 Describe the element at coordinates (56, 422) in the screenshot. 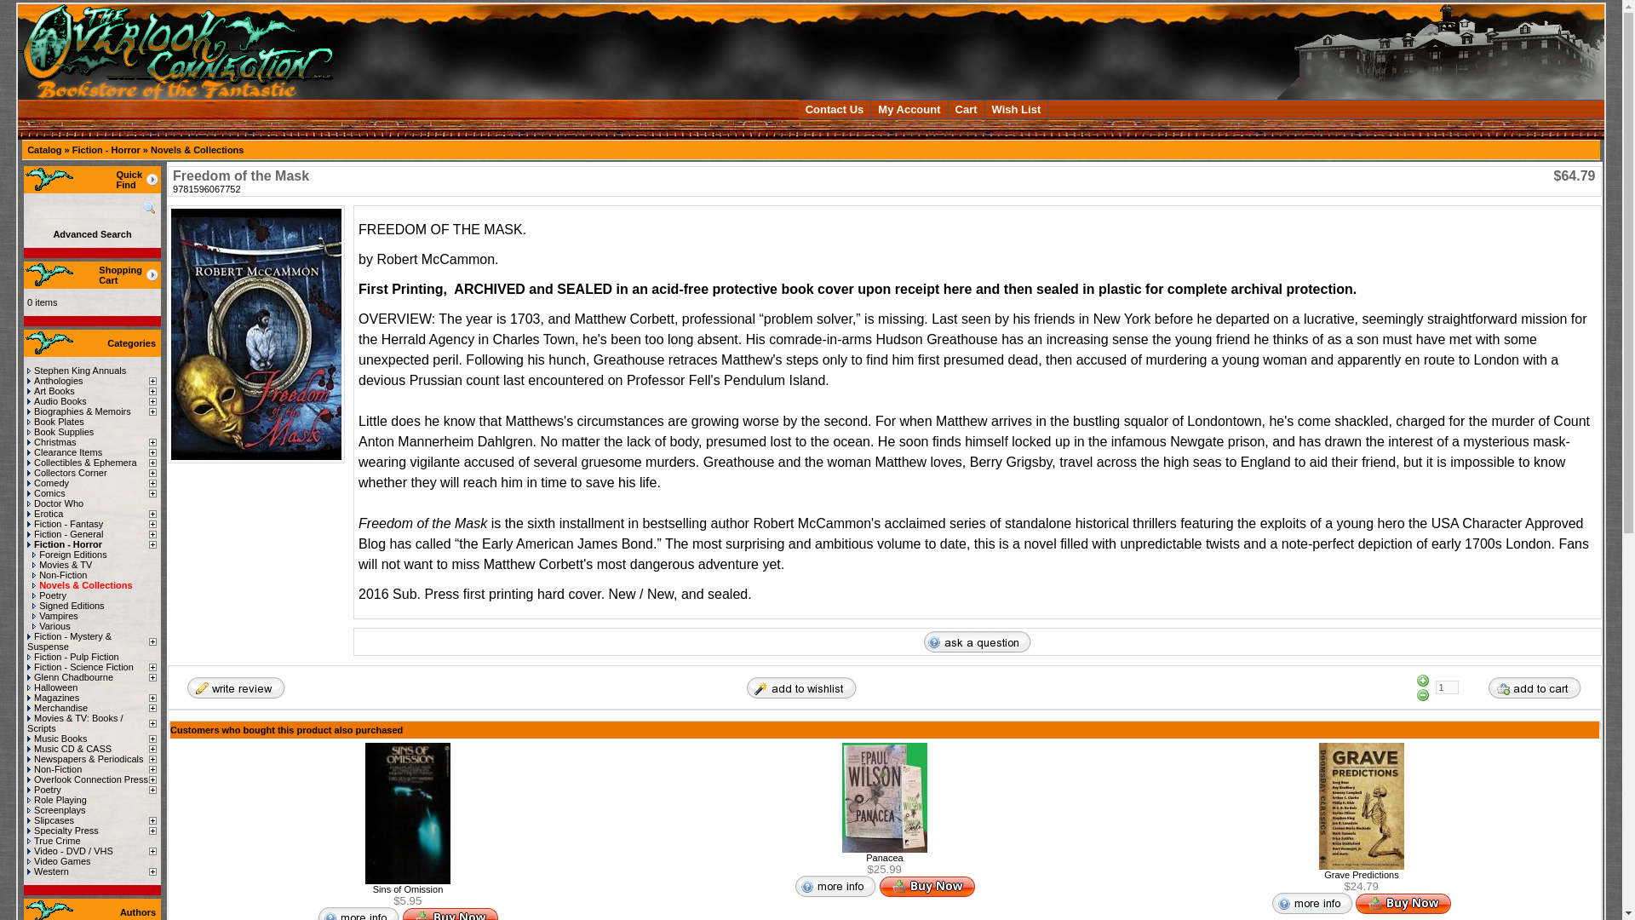

I see `Book Plates` at that location.